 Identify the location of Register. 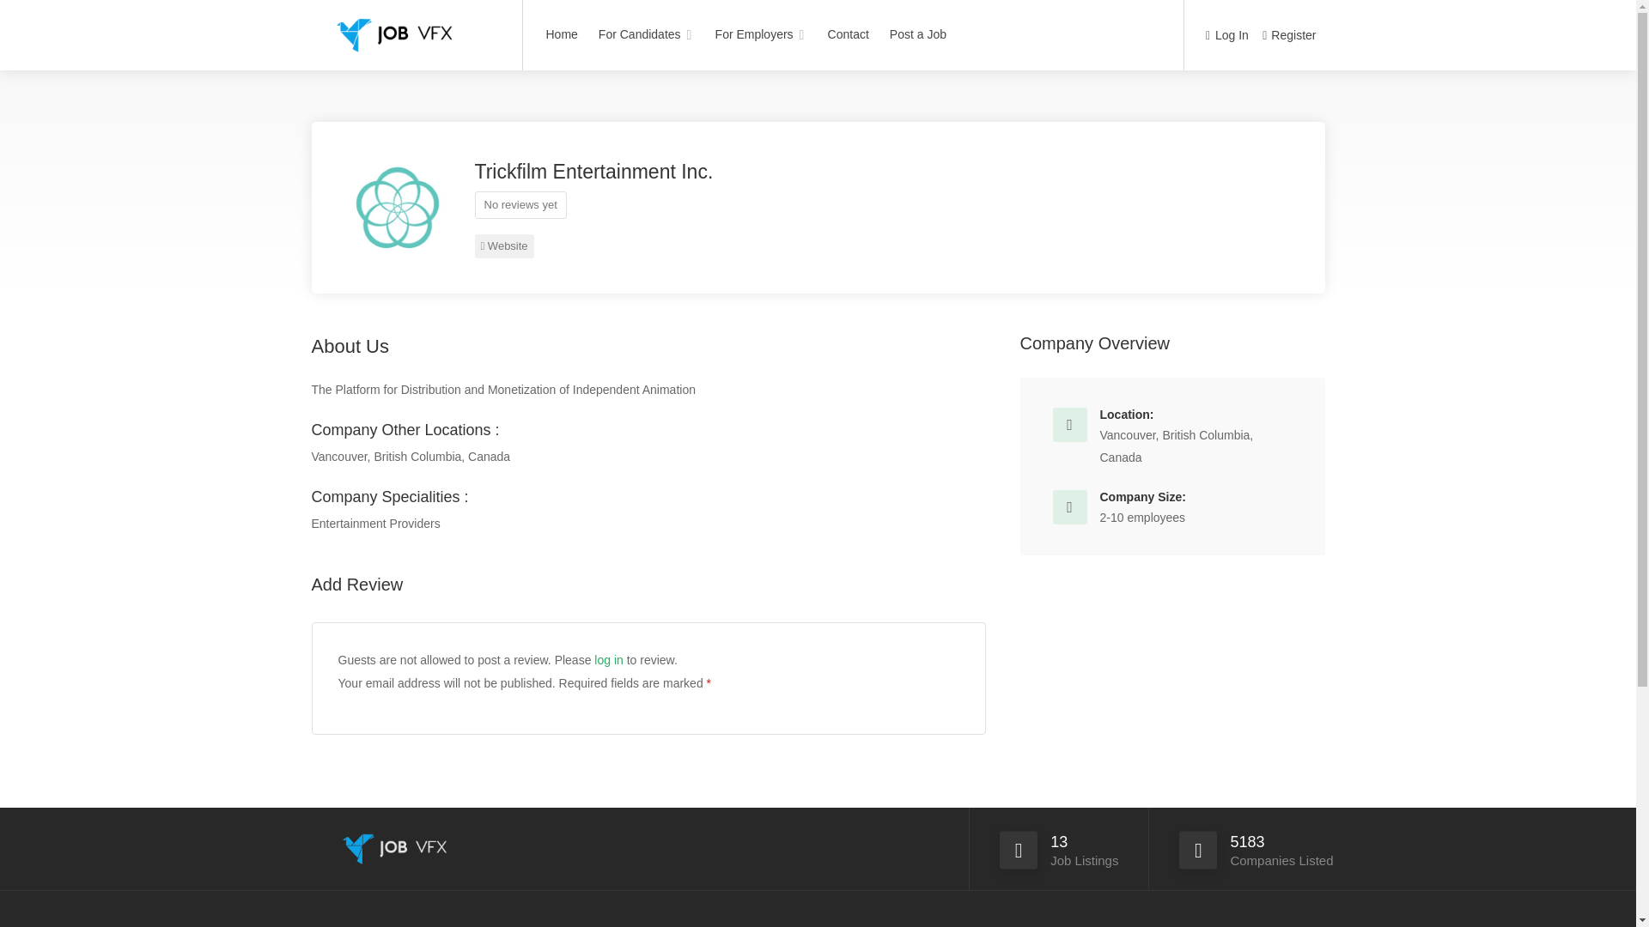
(1289, 36).